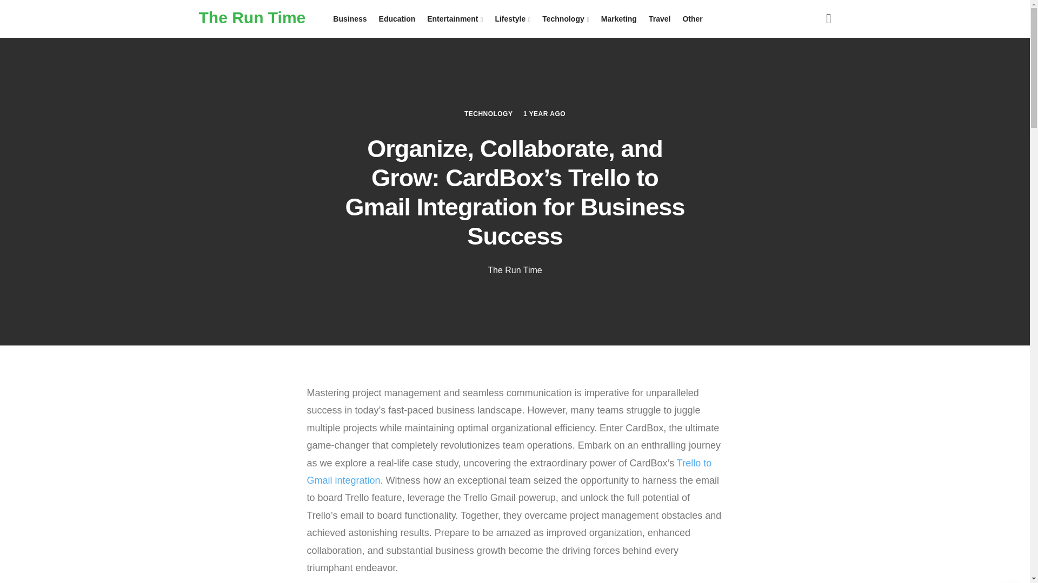 This screenshot has height=583, width=1038. I want to click on The Run Time, so click(252, 17).